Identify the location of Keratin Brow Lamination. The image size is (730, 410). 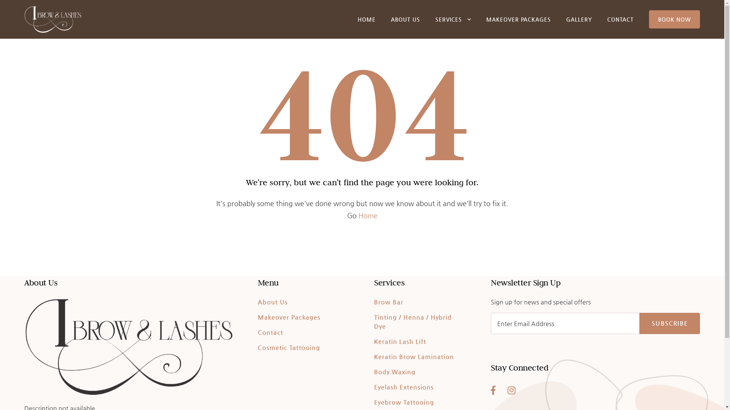
(417, 357).